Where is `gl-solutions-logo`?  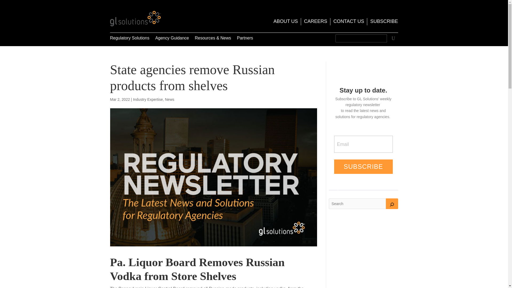
gl-solutions-logo is located at coordinates (135, 19).